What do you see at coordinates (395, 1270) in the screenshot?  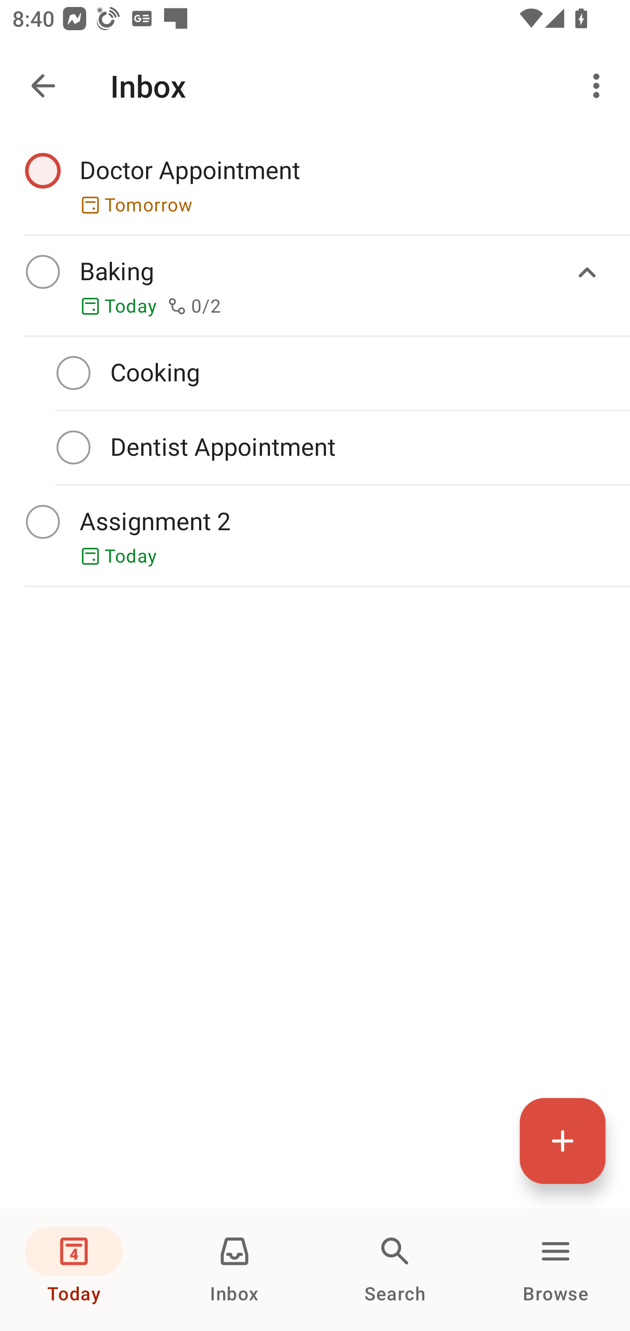 I see `Search` at bounding box center [395, 1270].